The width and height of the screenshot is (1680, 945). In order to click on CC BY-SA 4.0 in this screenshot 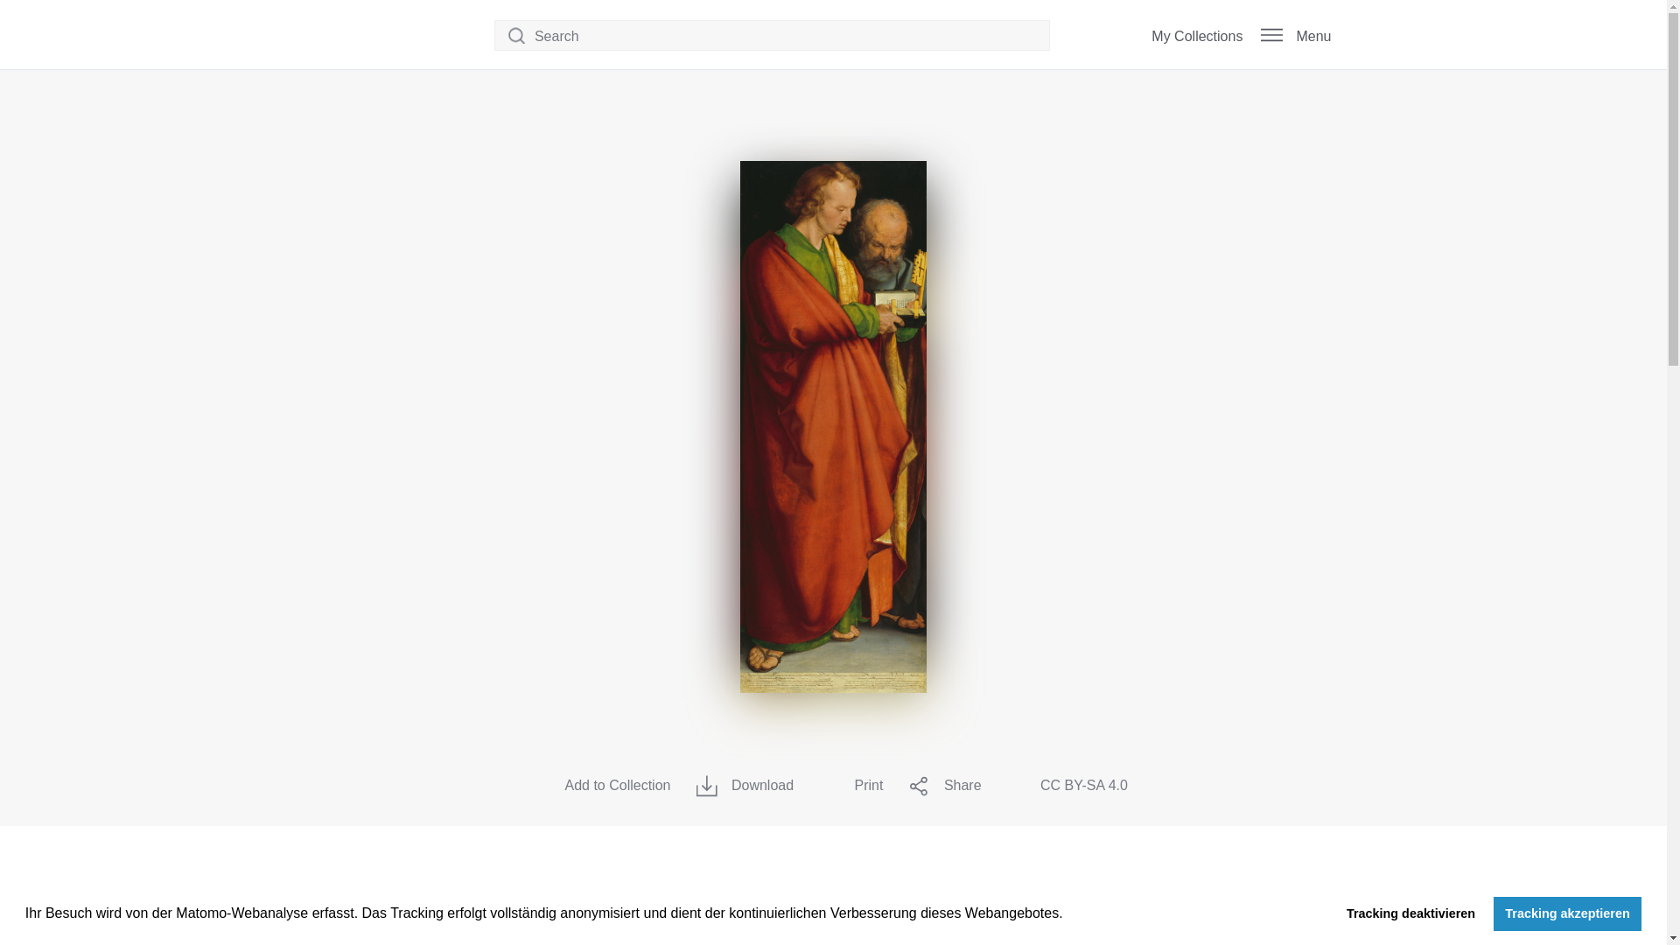, I will do `click(1073, 786)`.